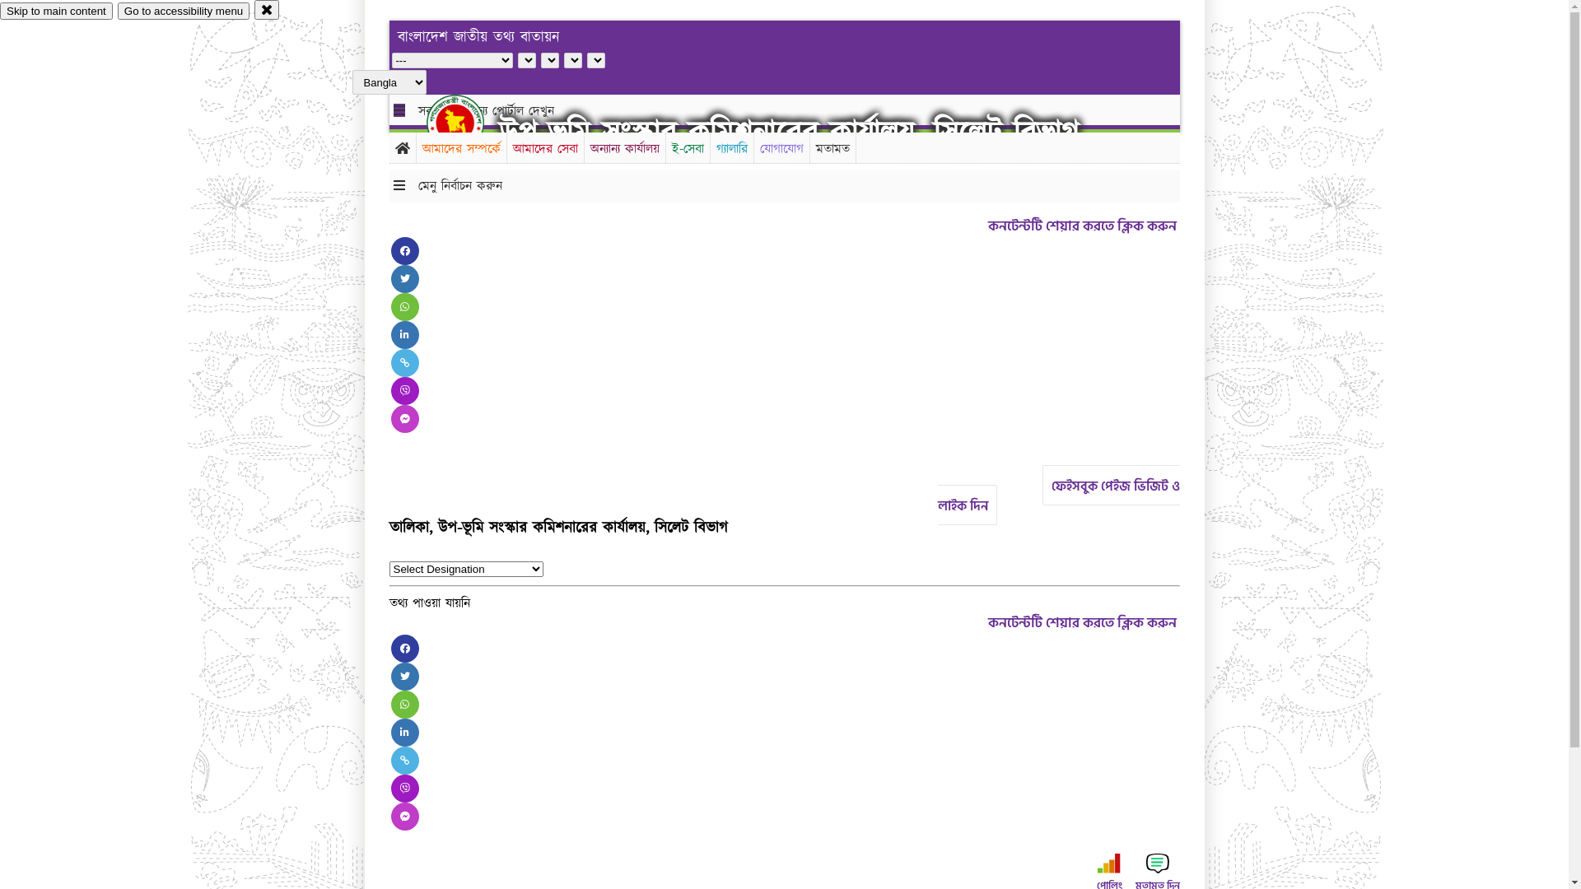 The image size is (1581, 889). I want to click on close, so click(267, 10).